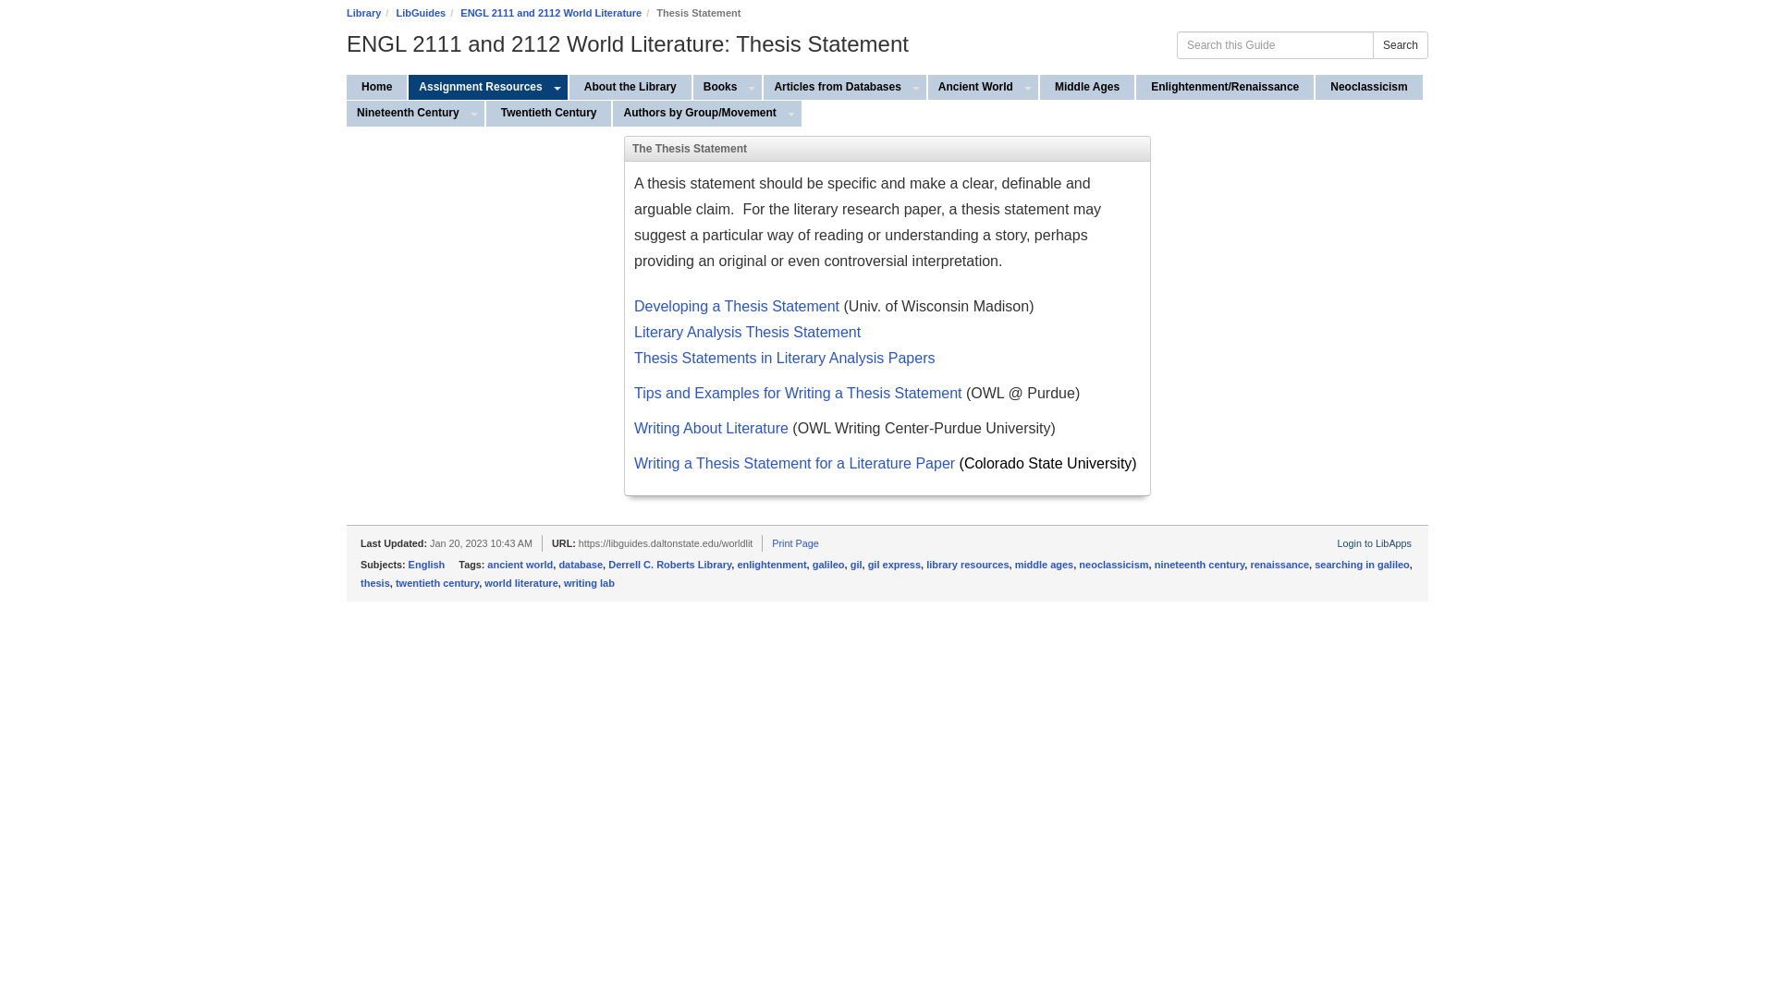  I want to click on Nineteenth Century, so click(405, 113).